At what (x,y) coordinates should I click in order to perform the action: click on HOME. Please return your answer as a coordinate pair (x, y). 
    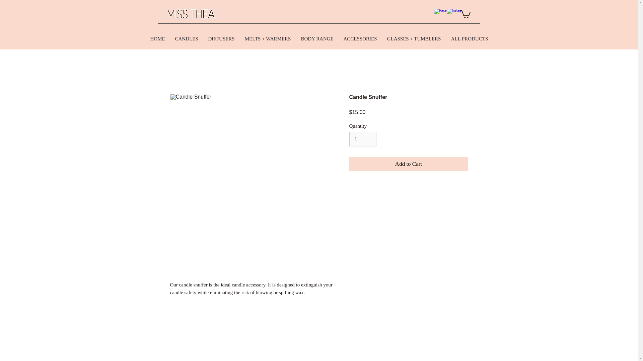
    Looking at the image, I should click on (157, 39).